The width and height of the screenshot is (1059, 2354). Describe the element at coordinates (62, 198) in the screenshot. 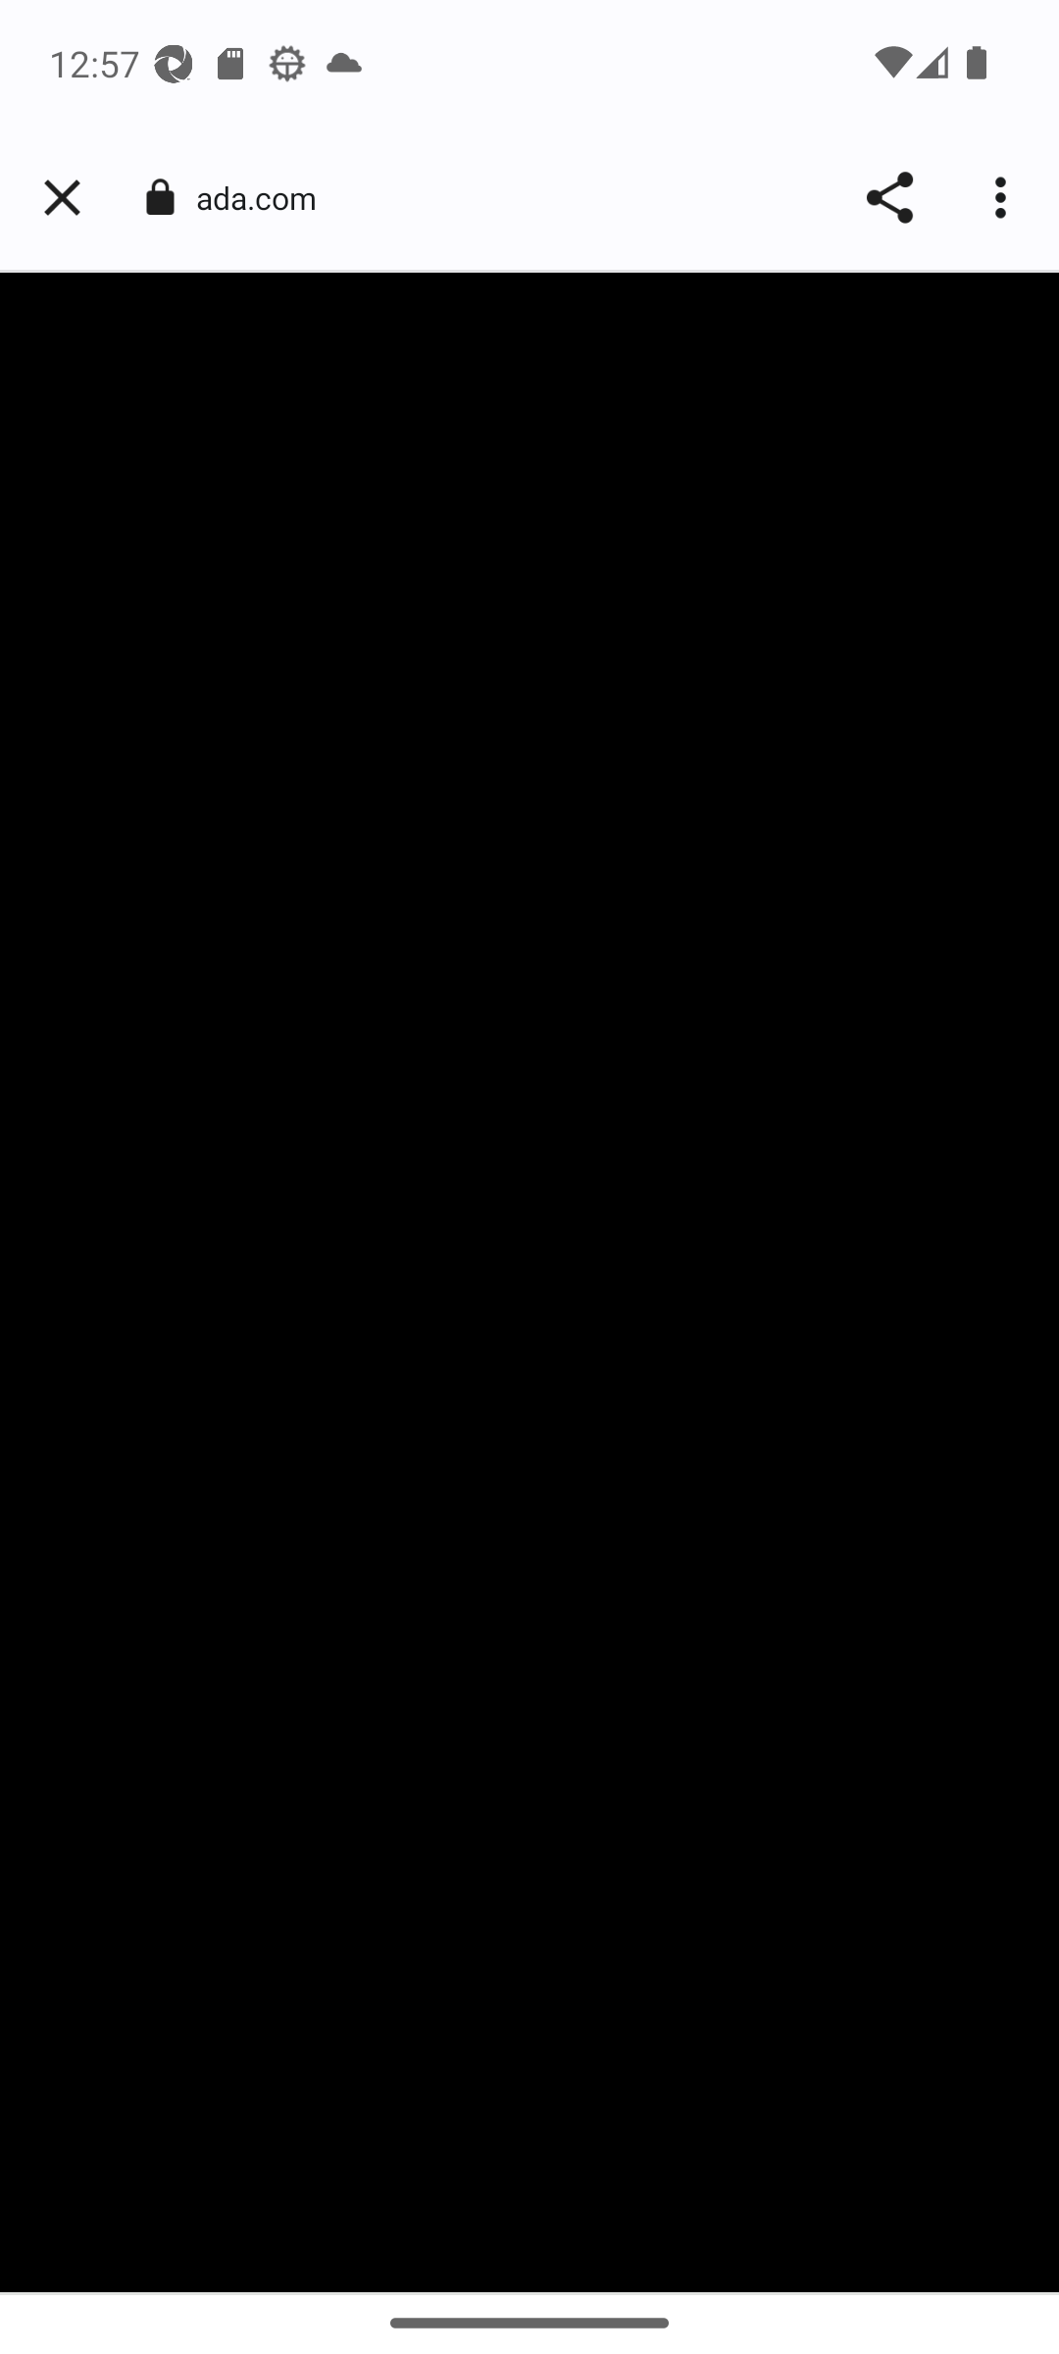

I see `Close tab` at that location.